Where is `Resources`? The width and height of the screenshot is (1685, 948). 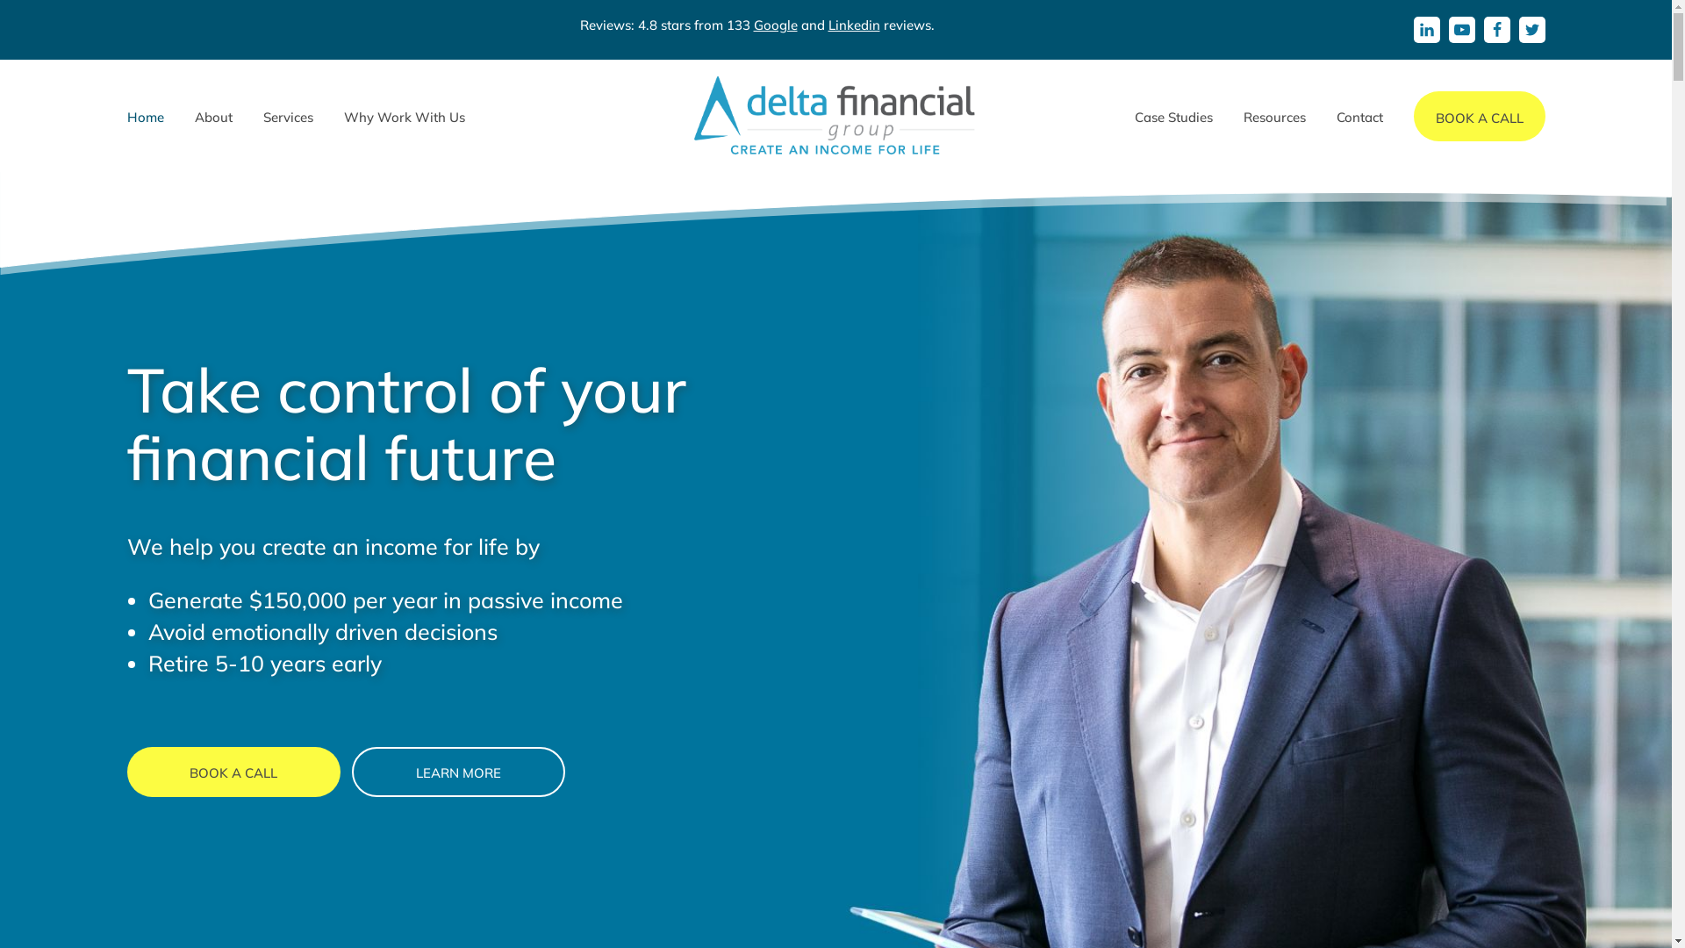 Resources is located at coordinates (1274, 118).